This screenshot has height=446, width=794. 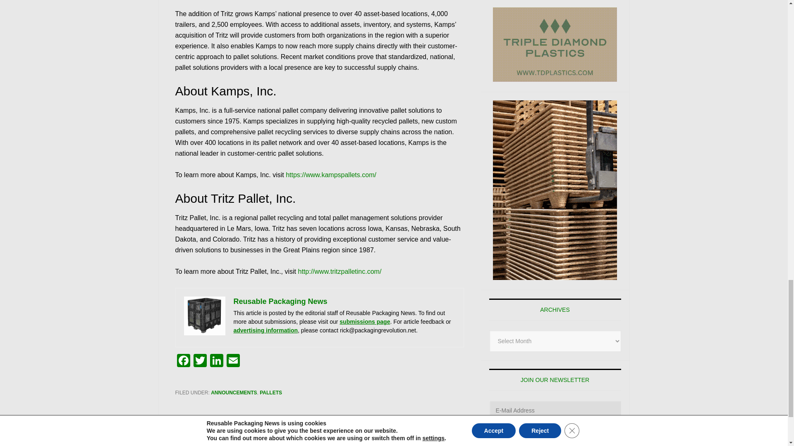 I want to click on Email, so click(x=233, y=362).